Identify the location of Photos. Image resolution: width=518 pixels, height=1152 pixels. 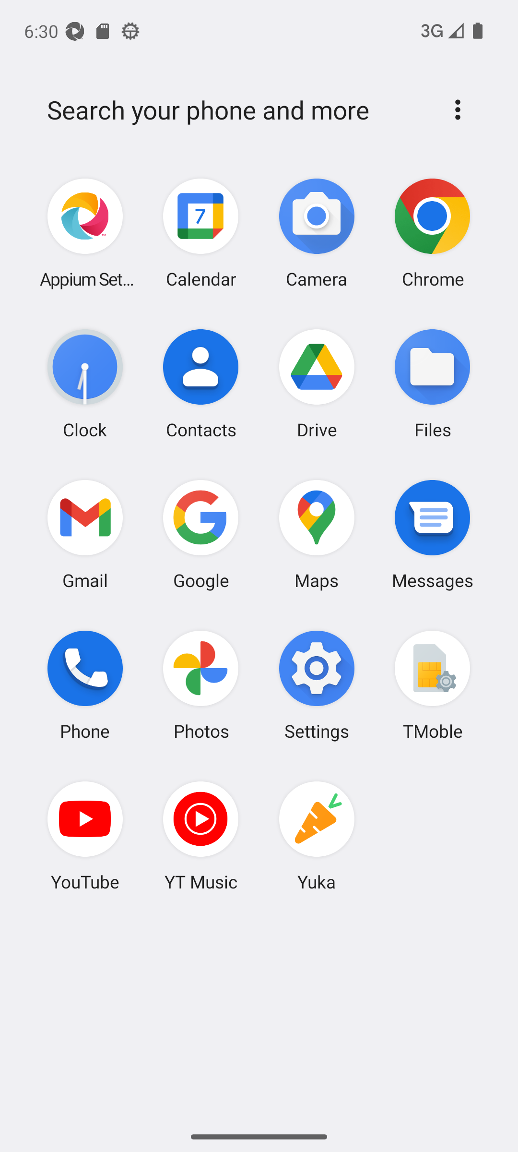
(201, 684).